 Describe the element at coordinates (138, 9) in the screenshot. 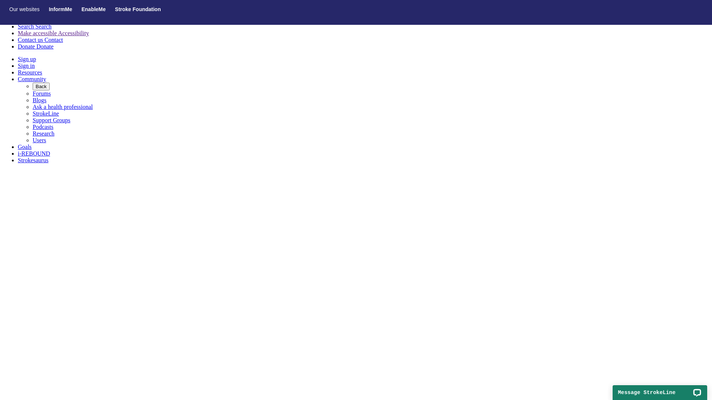

I see `Stroke Foundation` at that location.